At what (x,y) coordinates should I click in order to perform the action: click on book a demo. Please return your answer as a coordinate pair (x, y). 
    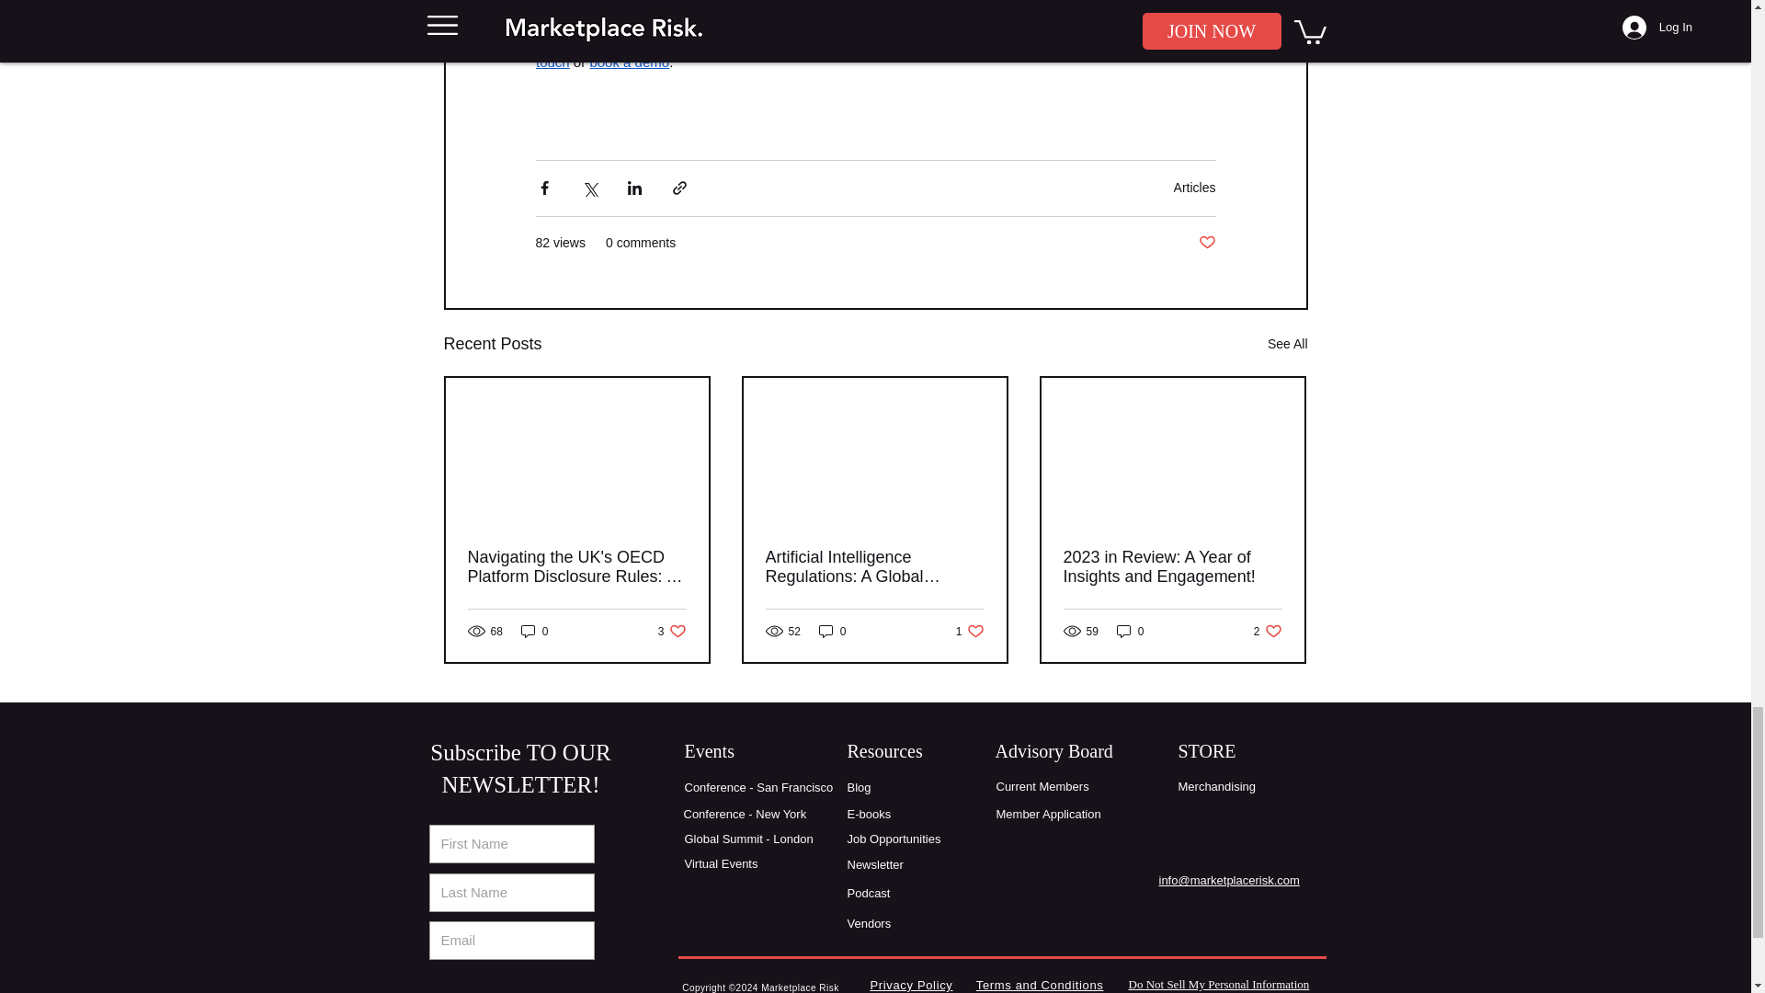
    Looking at the image, I should click on (1268, 631).